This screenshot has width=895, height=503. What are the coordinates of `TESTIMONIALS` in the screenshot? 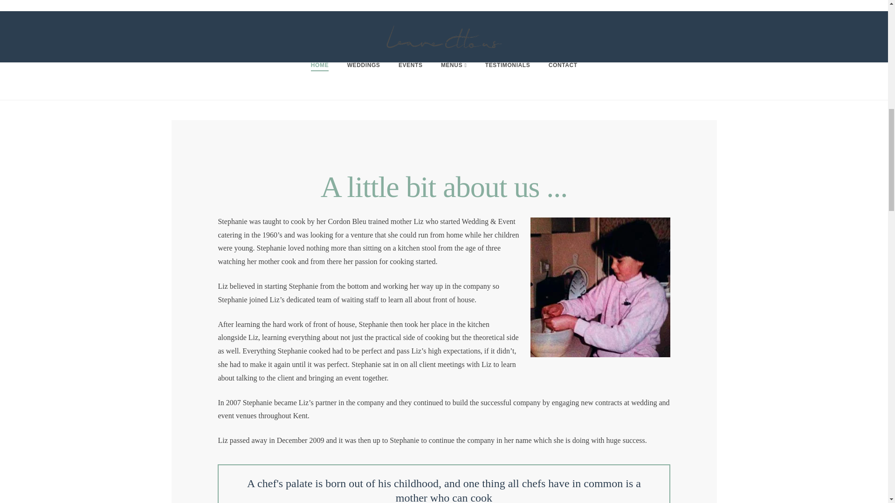 It's located at (508, 81).